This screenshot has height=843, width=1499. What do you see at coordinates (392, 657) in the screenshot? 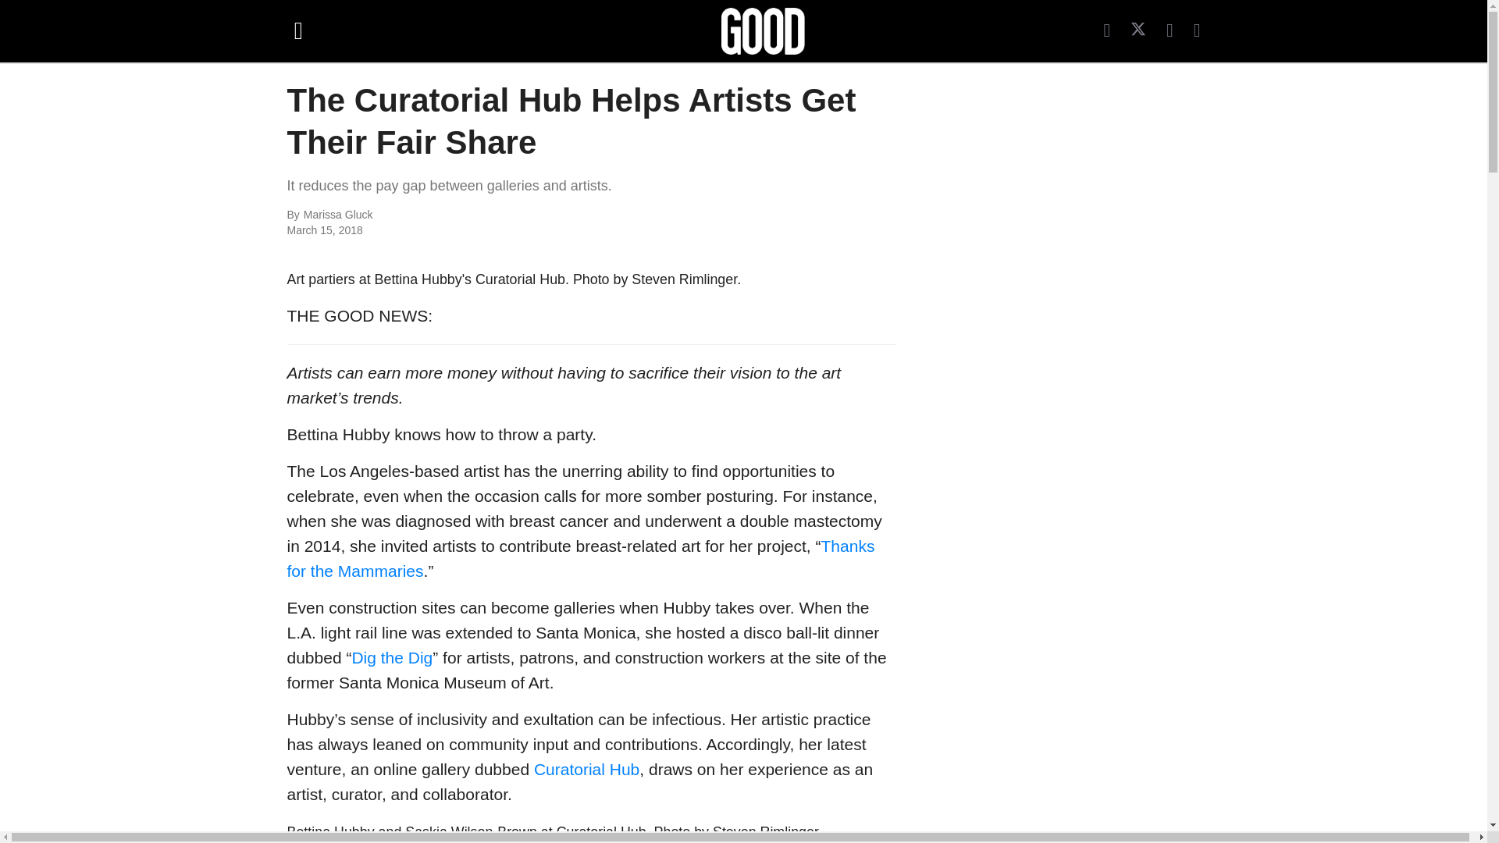
I see `Dig the Dig` at bounding box center [392, 657].